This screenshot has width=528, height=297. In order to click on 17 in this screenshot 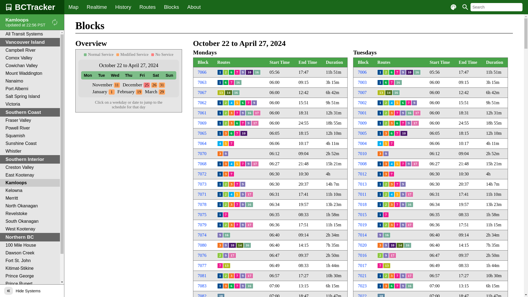, I will do `click(232, 255)`.